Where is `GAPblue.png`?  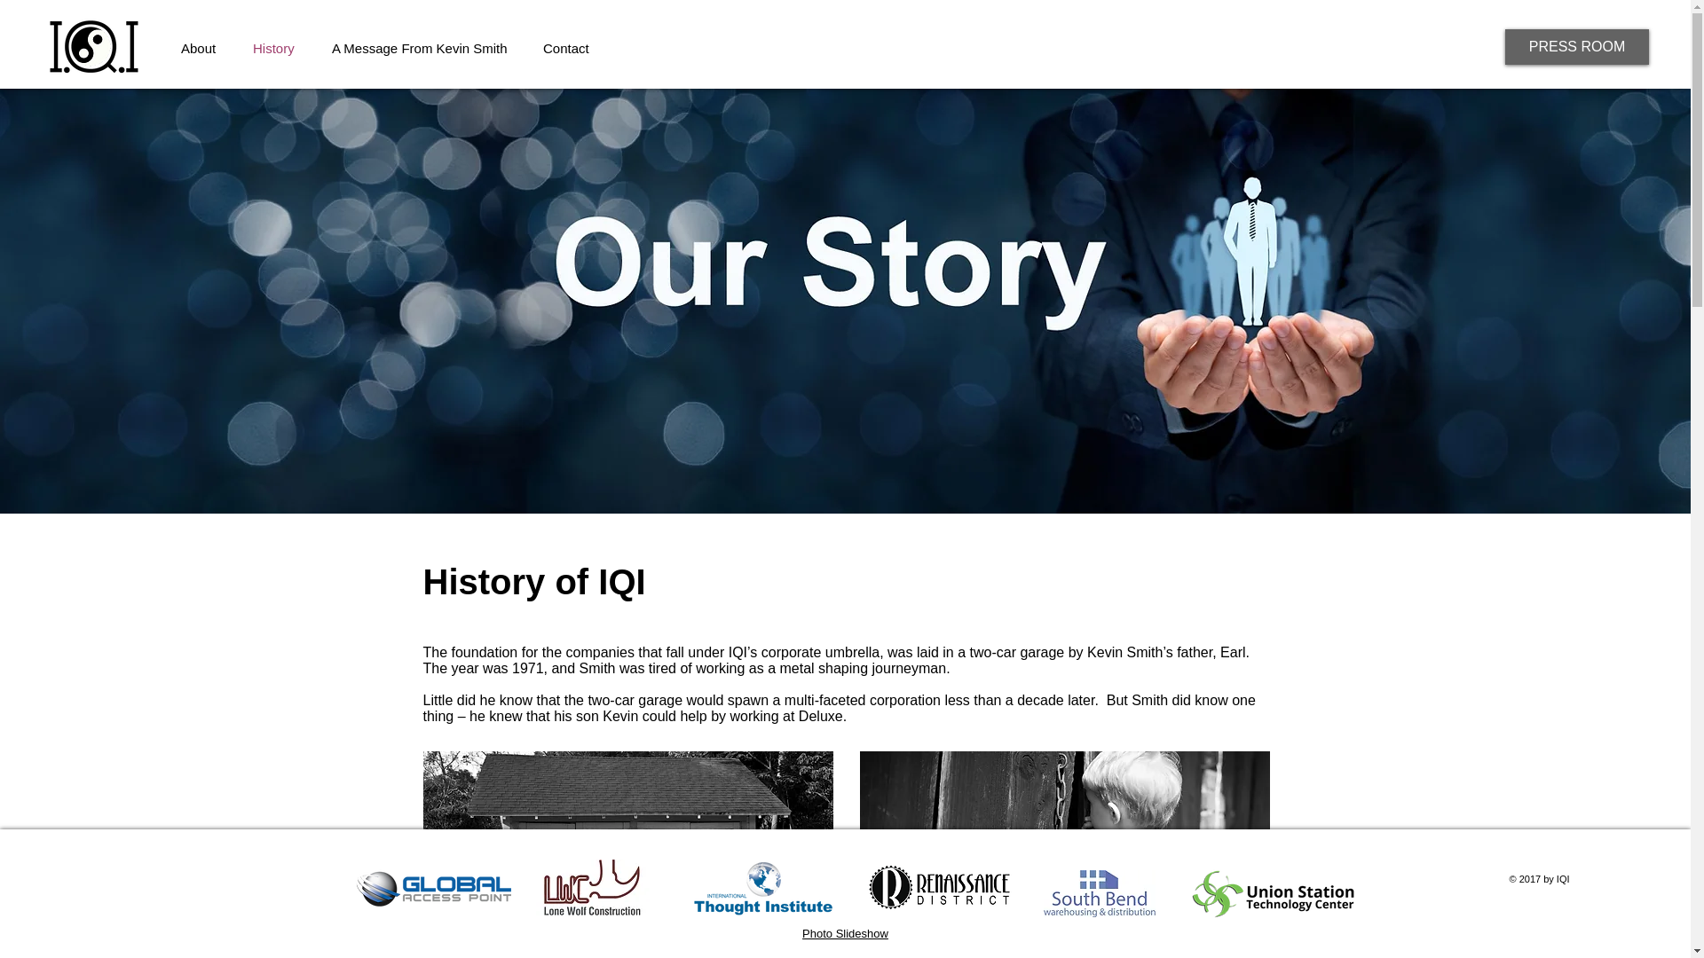
GAPblue.png is located at coordinates (431, 887).